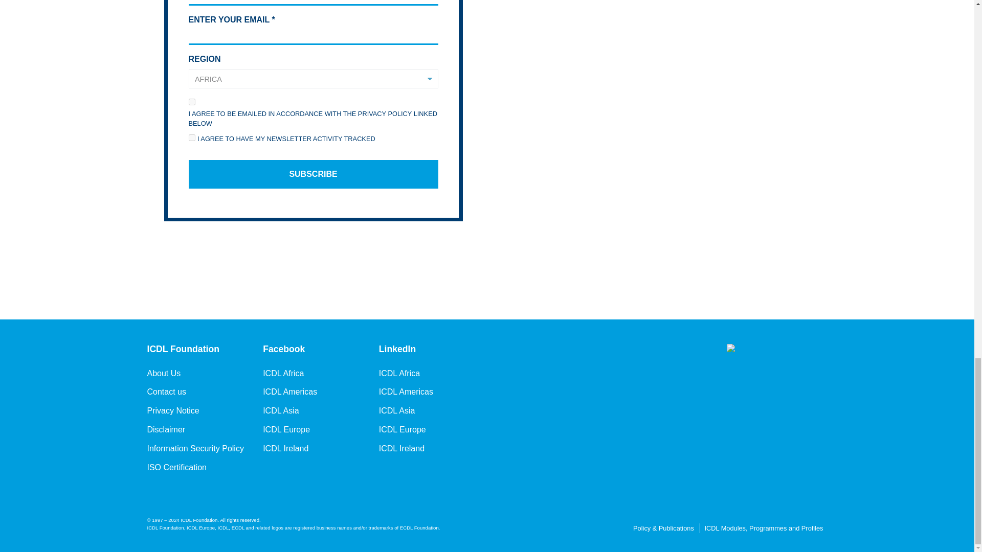 This screenshot has width=982, height=552. What do you see at coordinates (167, 392) in the screenshot?
I see `Contact us` at bounding box center [167, 392].